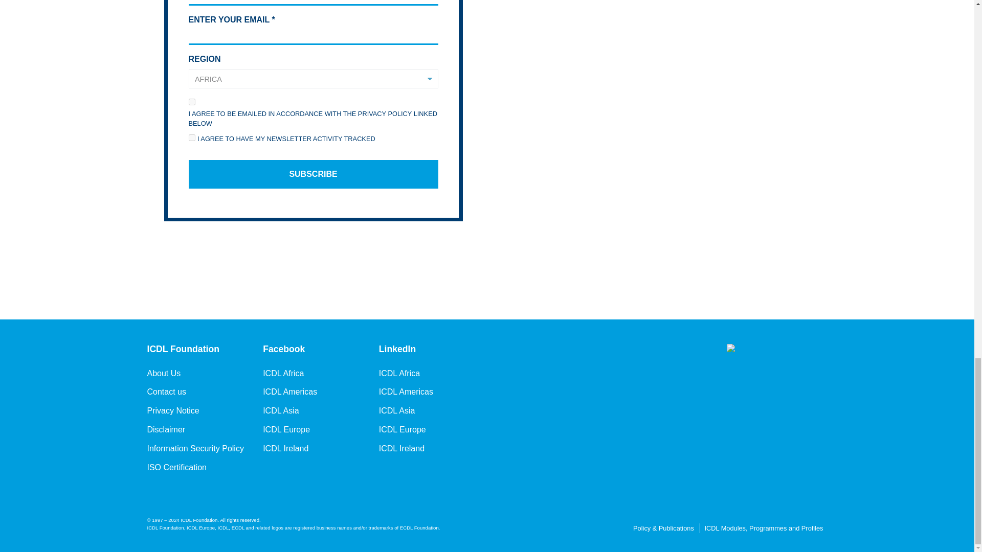 This screenshot has width=982, height=552. What do you see at coordinates (167, 392) in the screenshot?
I see `Contact us` at bounding box center [167, 392].